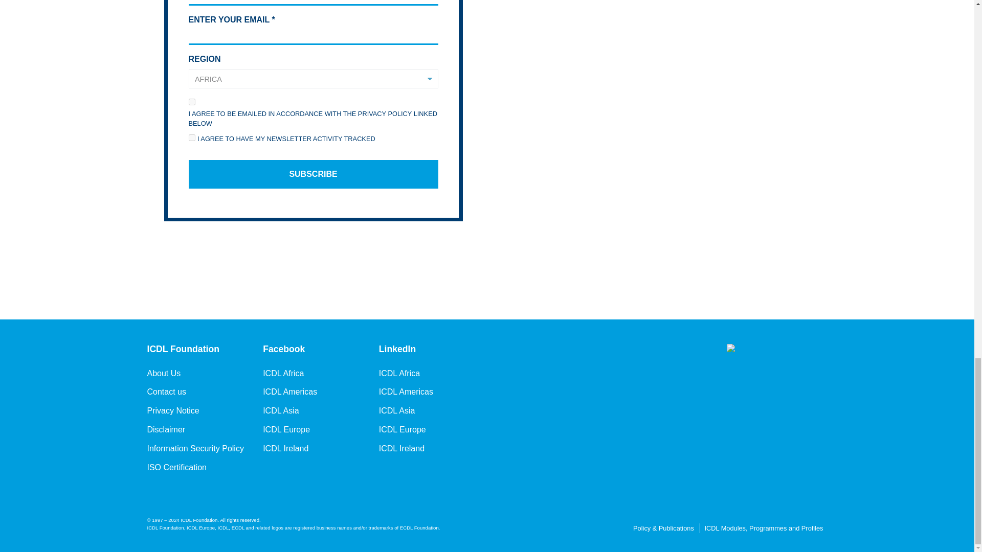 This screenshot has width=982, height=552. What do you see at coordinates (167, 392) in the screenshot?
I see `Contact us` at bounding box center [167, 392].